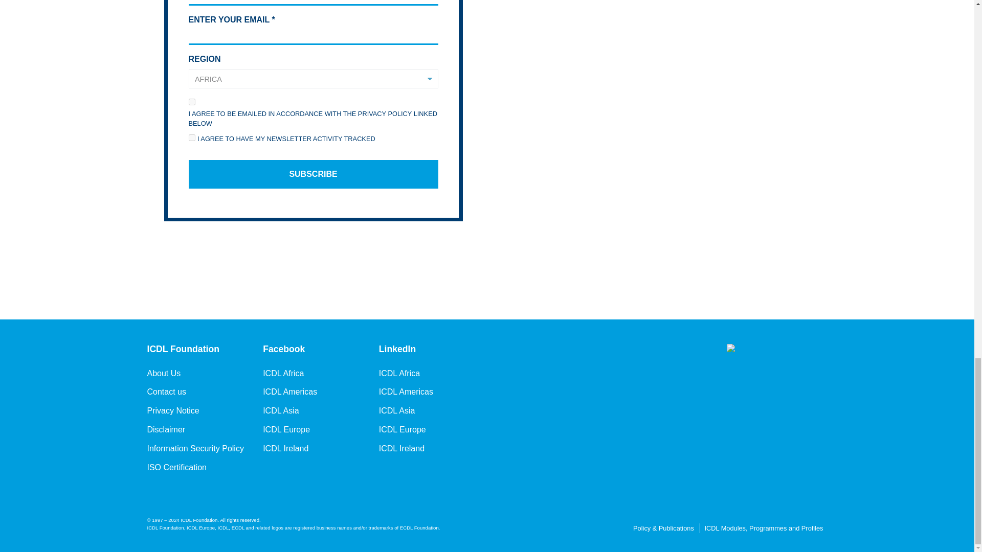 This screenshot has width=982, height=552. What do you see at coordinates (167, 392) in the screenshot?
I see `Contact us` at bounding box center [167, 392].